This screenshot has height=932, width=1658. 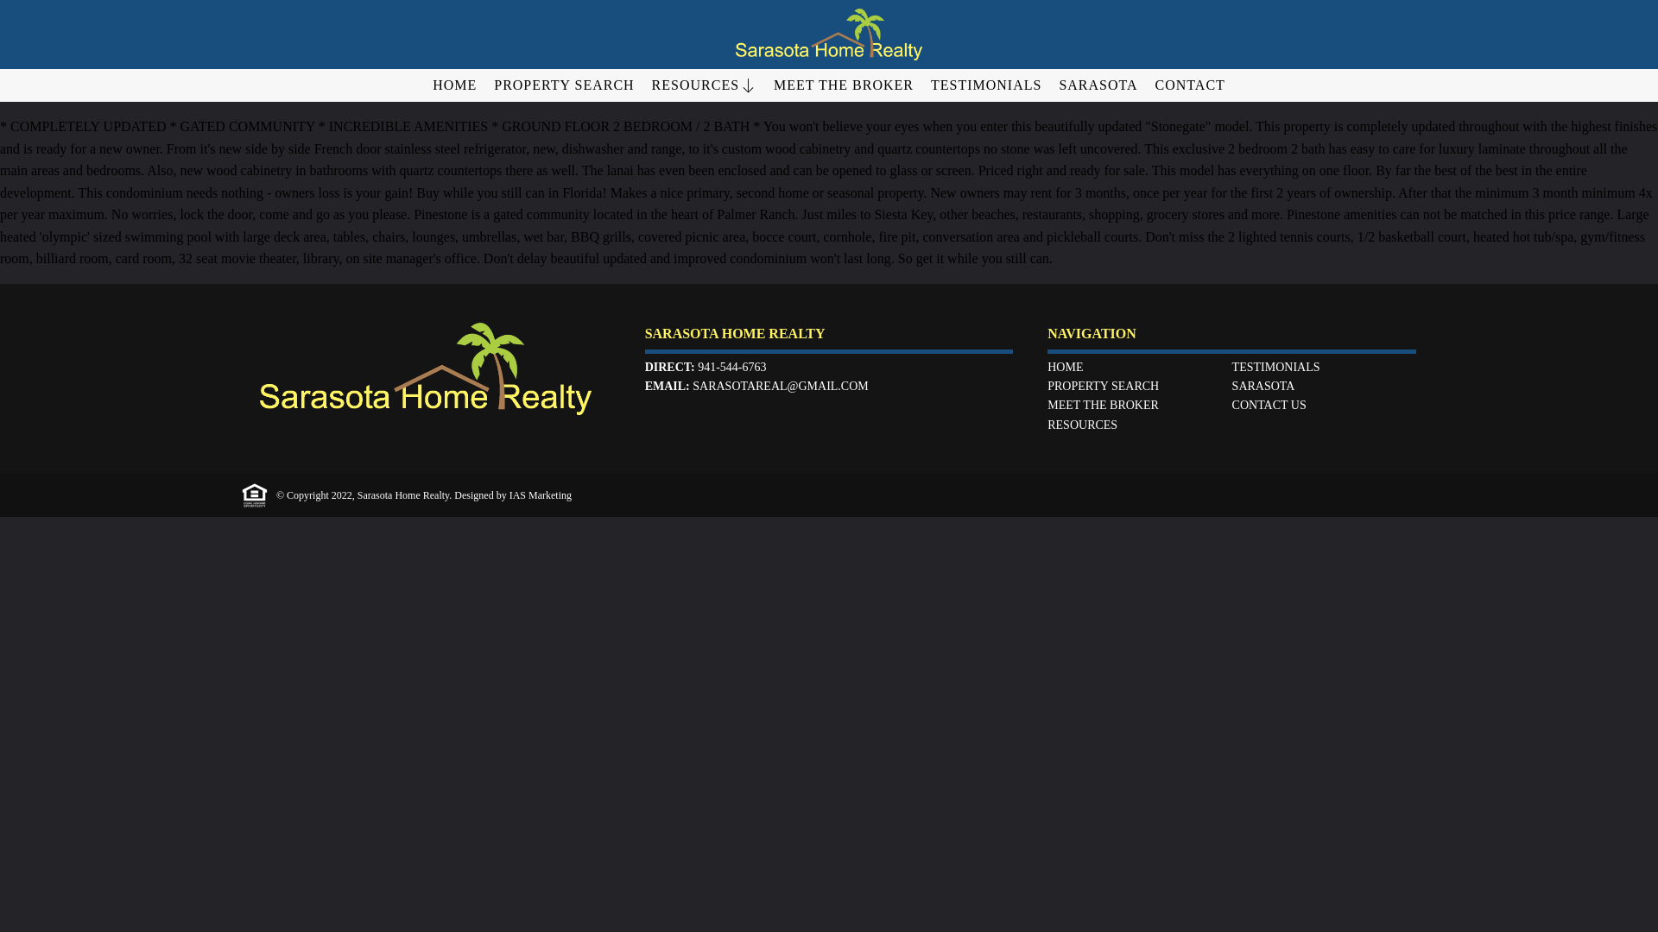 What do you see at coordinates (1083, 425) in the screenshot?
I see `RESOURCES` at bounding box center [1083, 425].